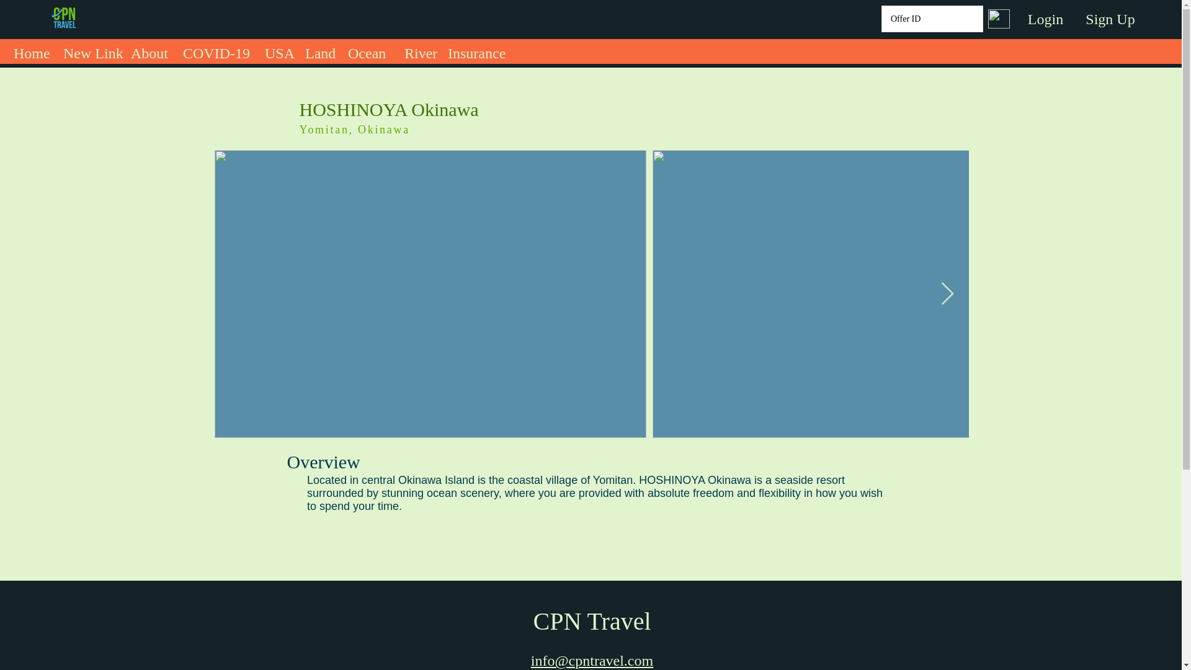 The height and width of the screenshot is (670, 1191). Describe the element at coordinates (1110, 19) in the screenshot. I see `Sign Up` at that location.